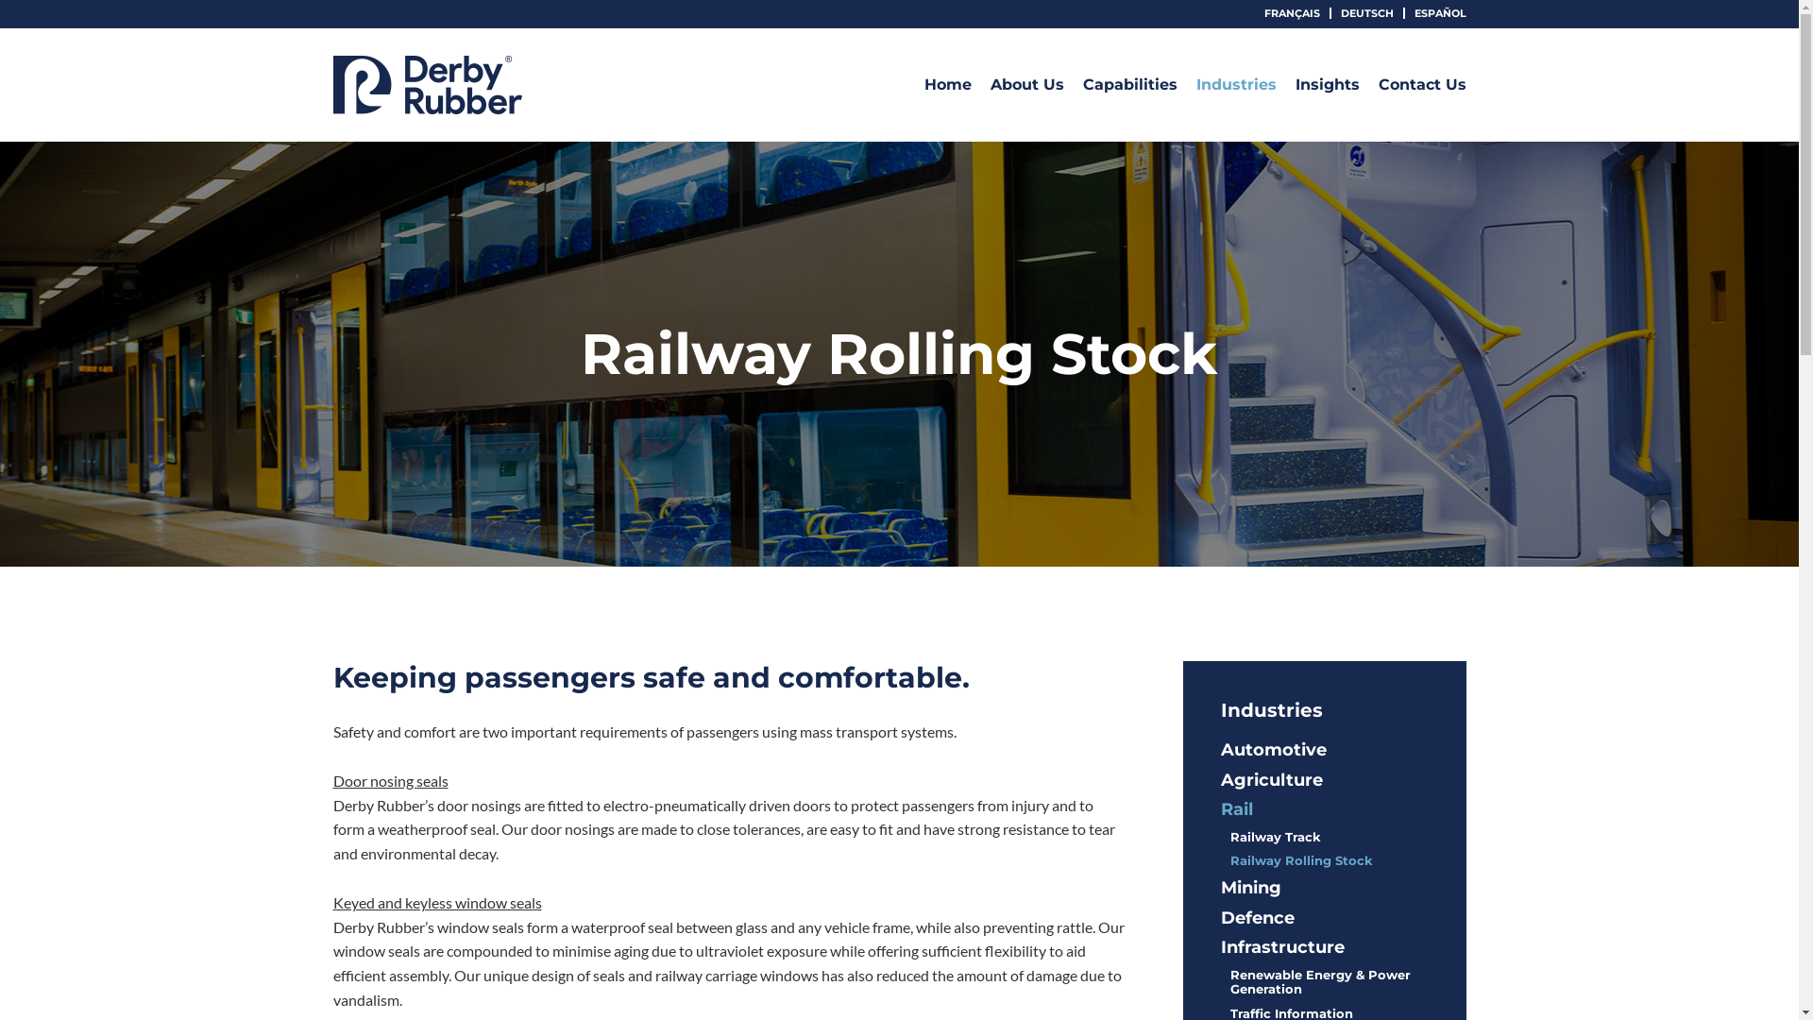 The image size is (1813, 1020). Describe the element at coordinates (1282, 947) in the screenshot. I see `Infrastructure` at that location.